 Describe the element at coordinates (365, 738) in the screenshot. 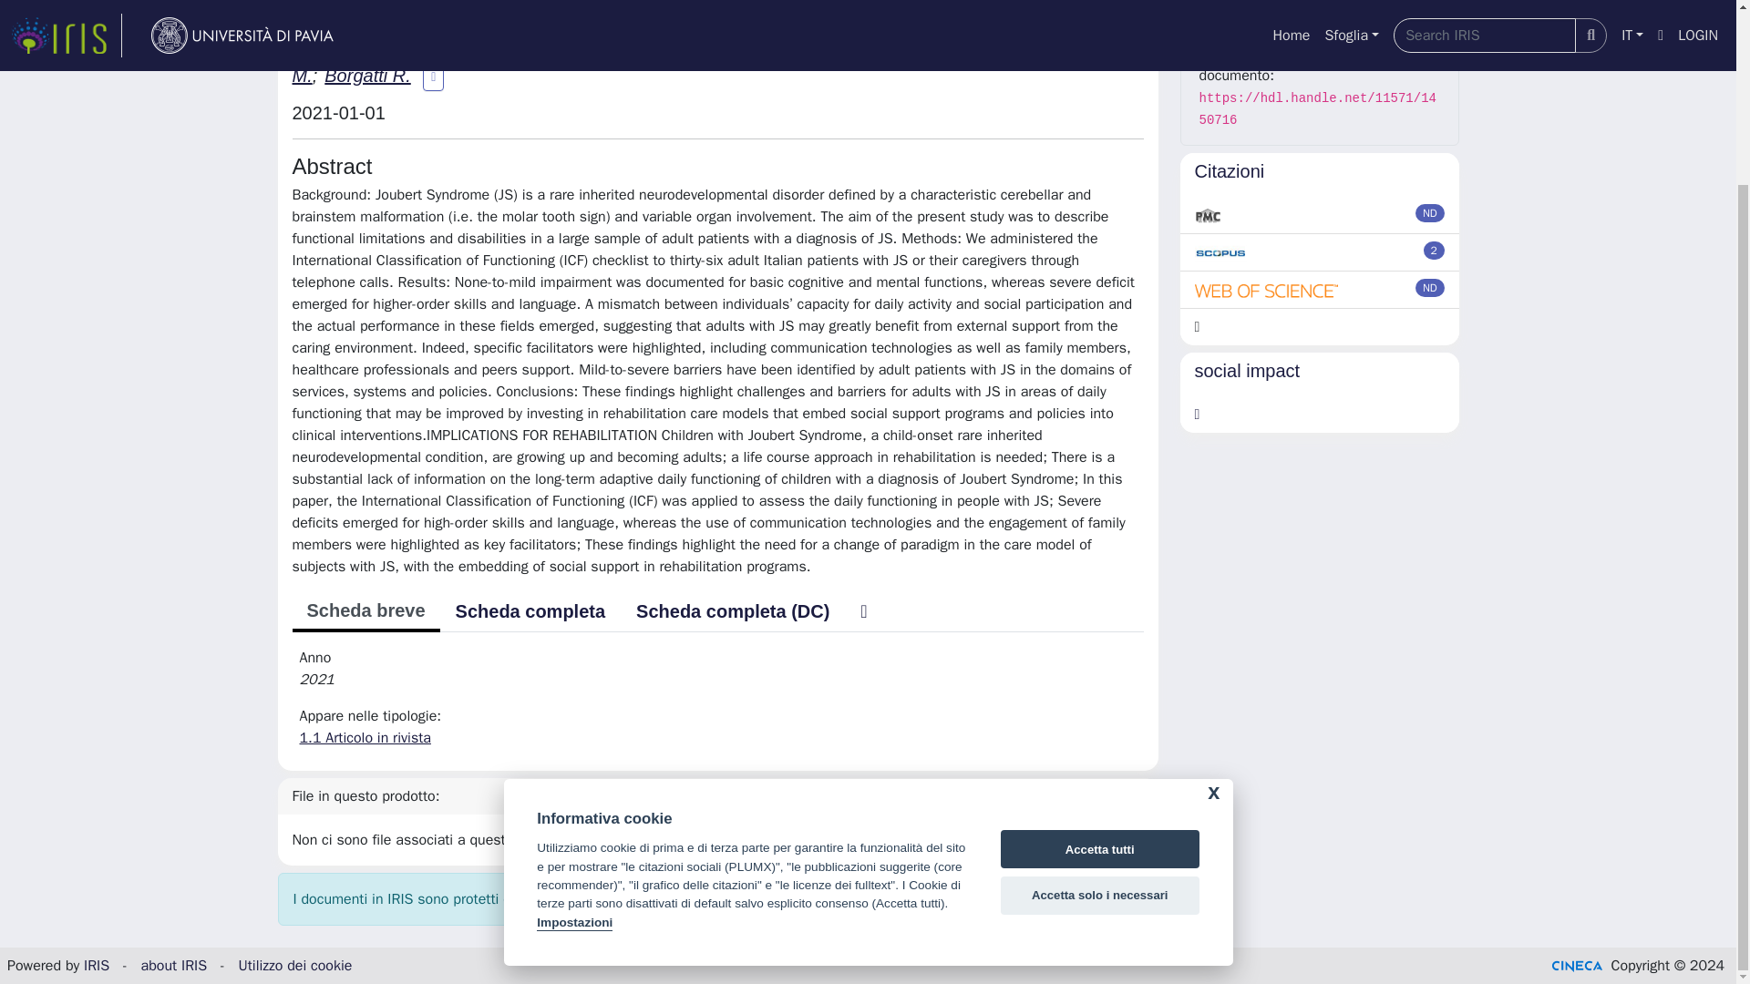

I see `1.1 Articolo in rivista` at that location.